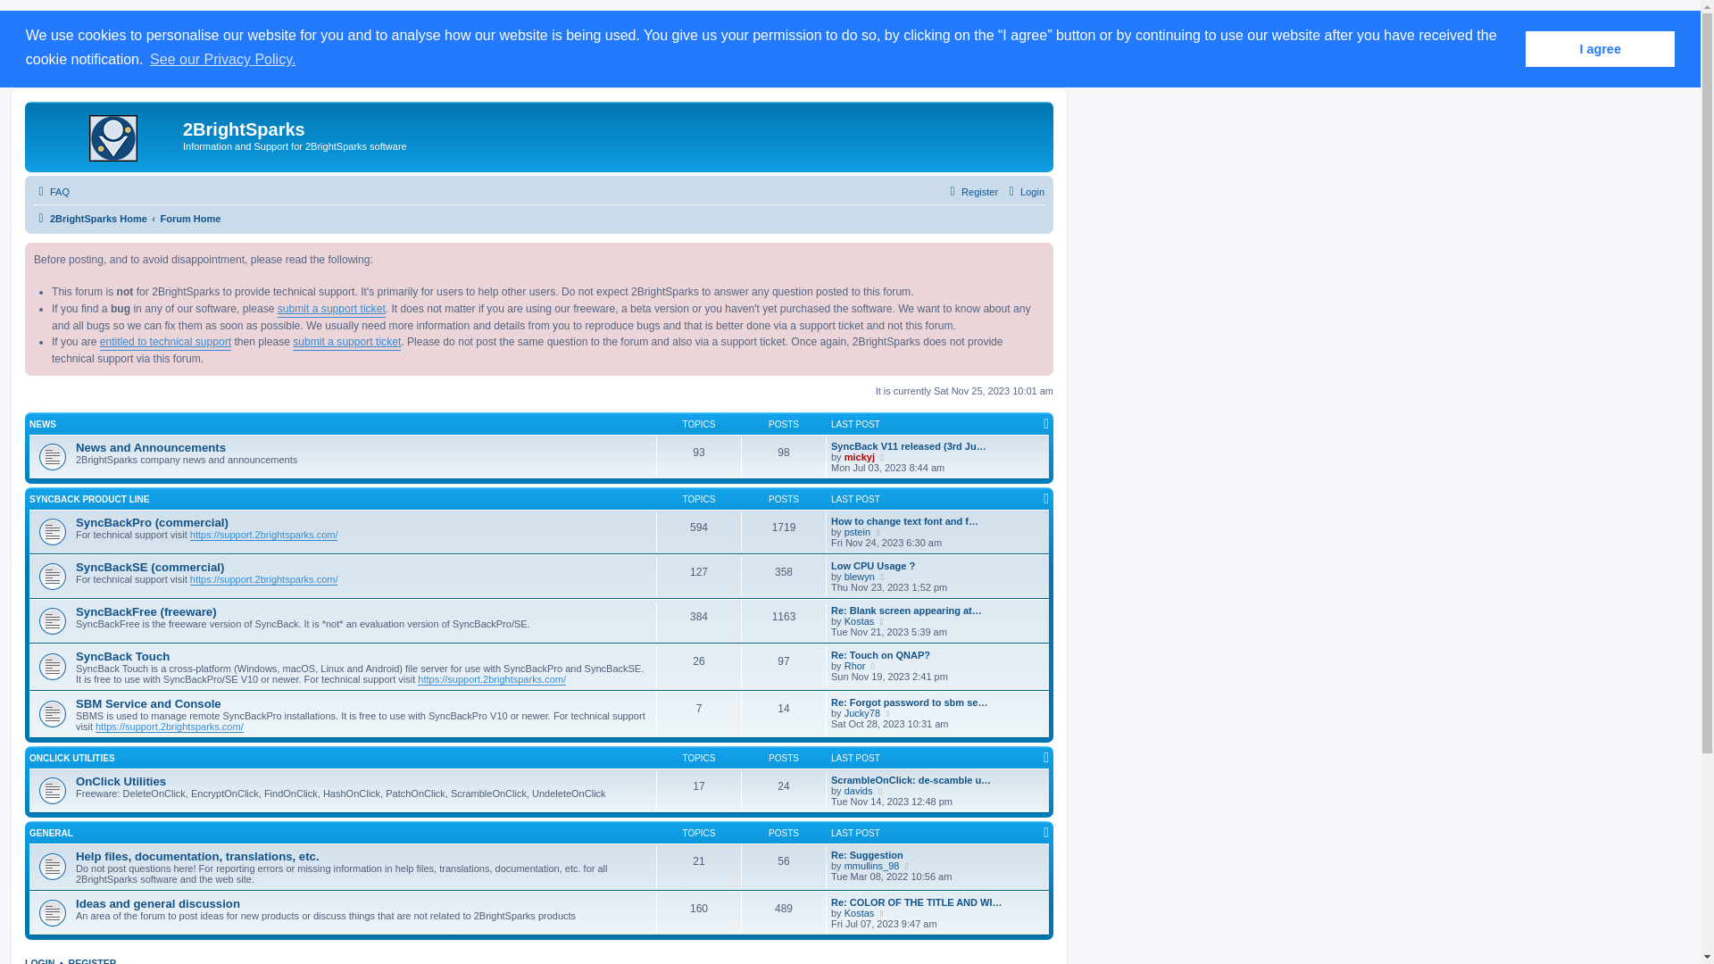  Describe the element at coordinates (1046, 499) in the screenshot. I see `Hide this forum category` at that location.